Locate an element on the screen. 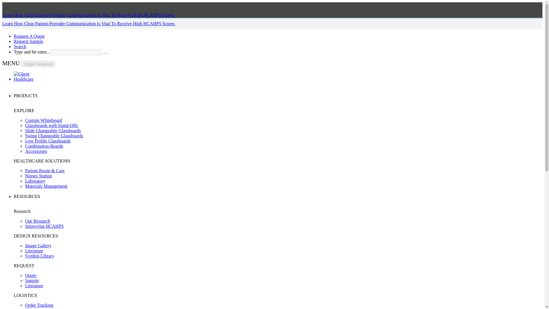  Order Tracking is located at coordinates (39, 305).